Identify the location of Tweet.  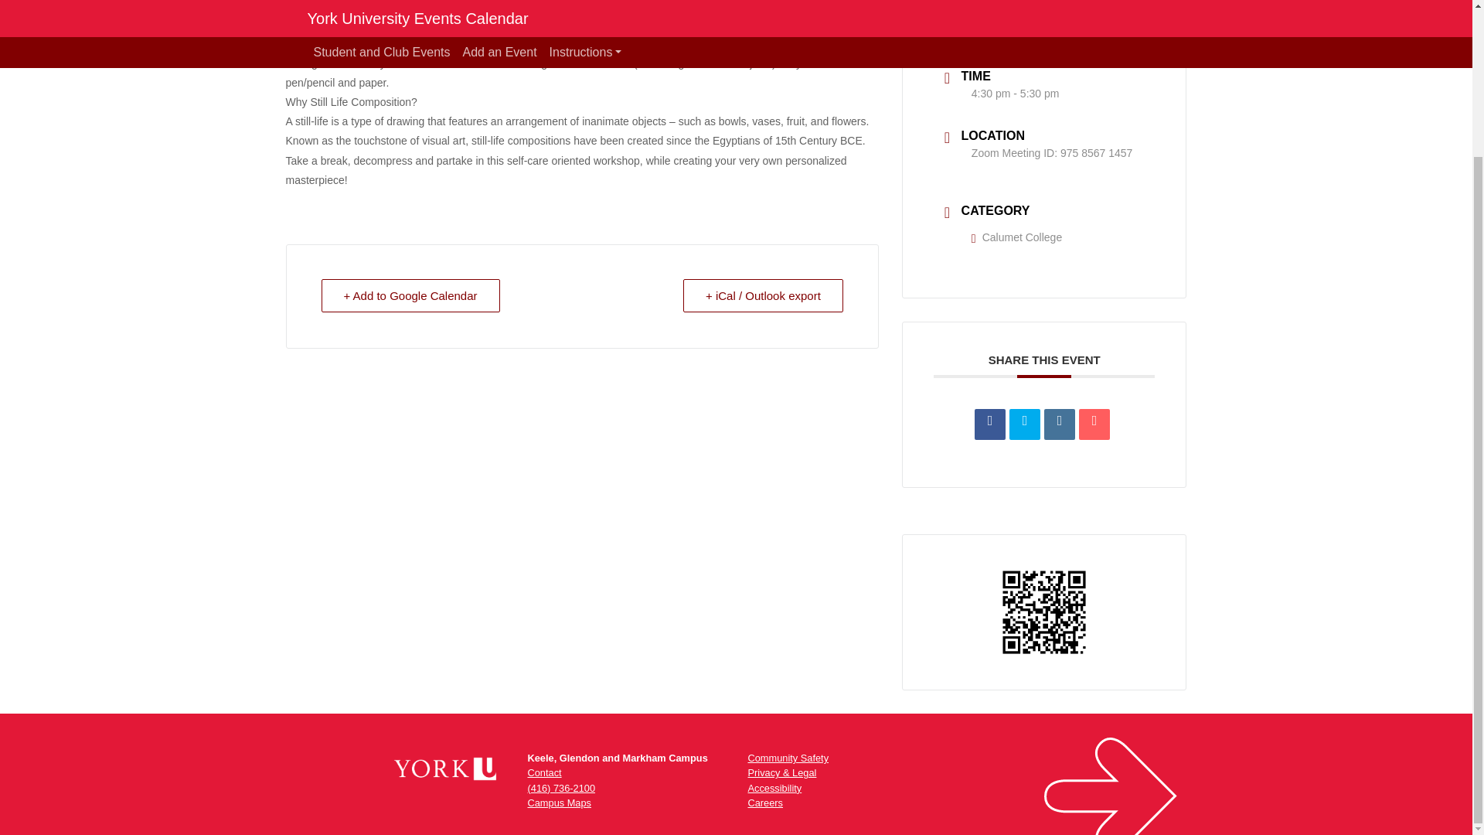
(1024, 424).